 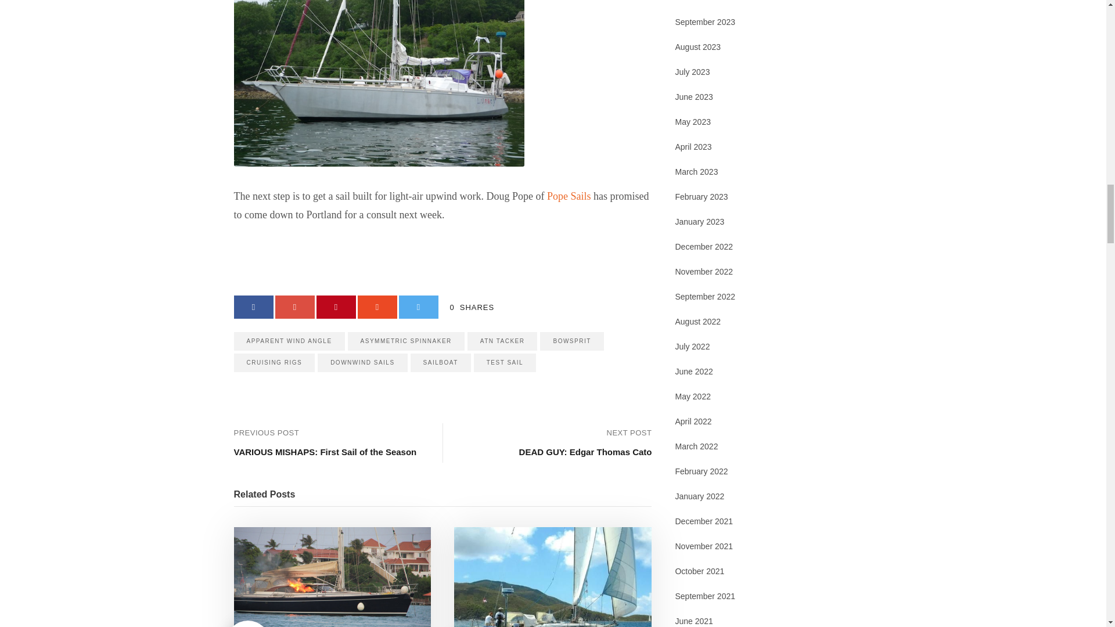 What do you see at coordinates (324, 452) in the screenshot?
I see `VARIOUS MISHAPS: First Sail of the Season` at bounding box center [324, 452].